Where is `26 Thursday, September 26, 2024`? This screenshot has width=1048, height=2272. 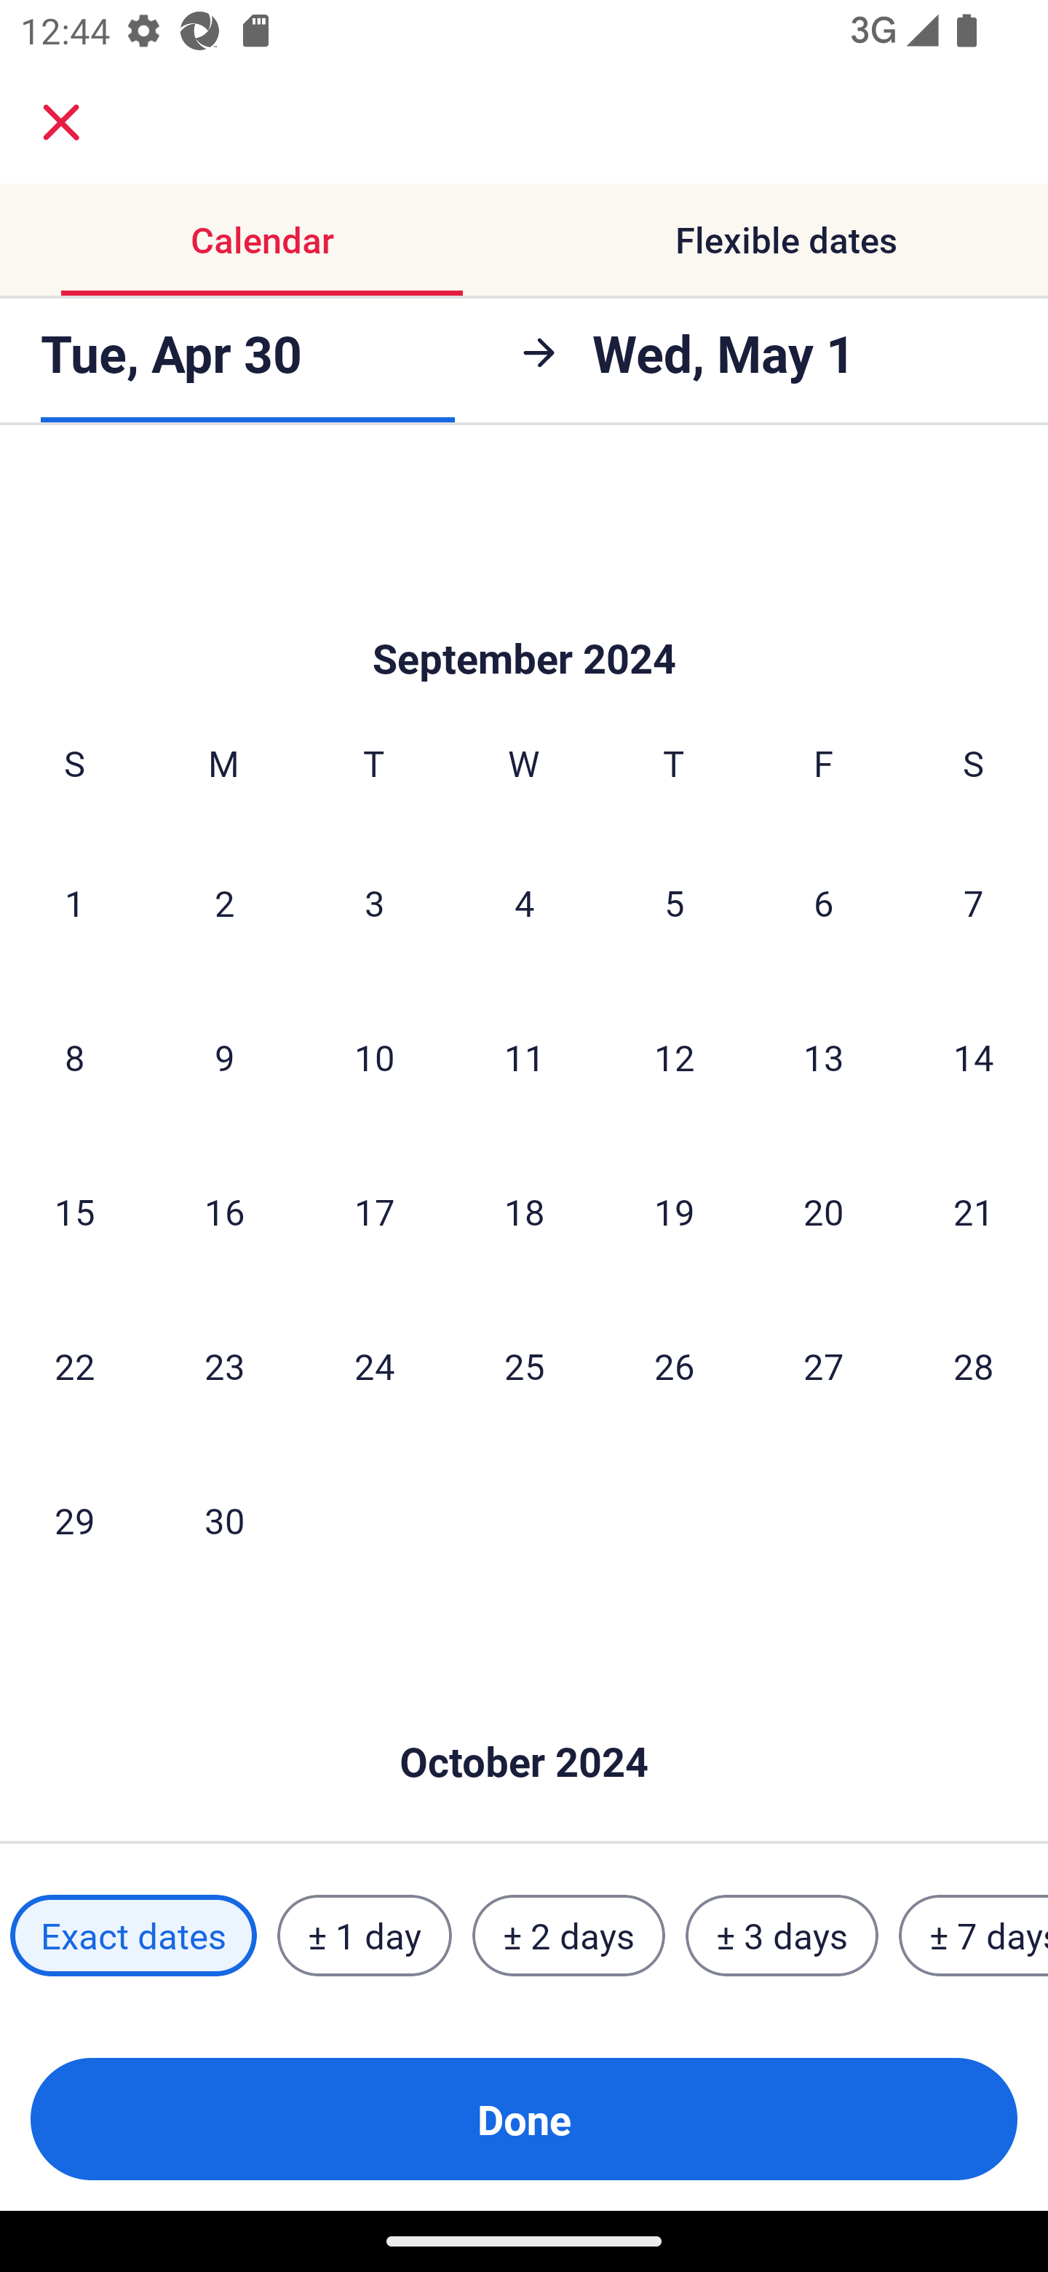
26 Thursday, September 26, 2024 is located at coordinates (674, 1365).